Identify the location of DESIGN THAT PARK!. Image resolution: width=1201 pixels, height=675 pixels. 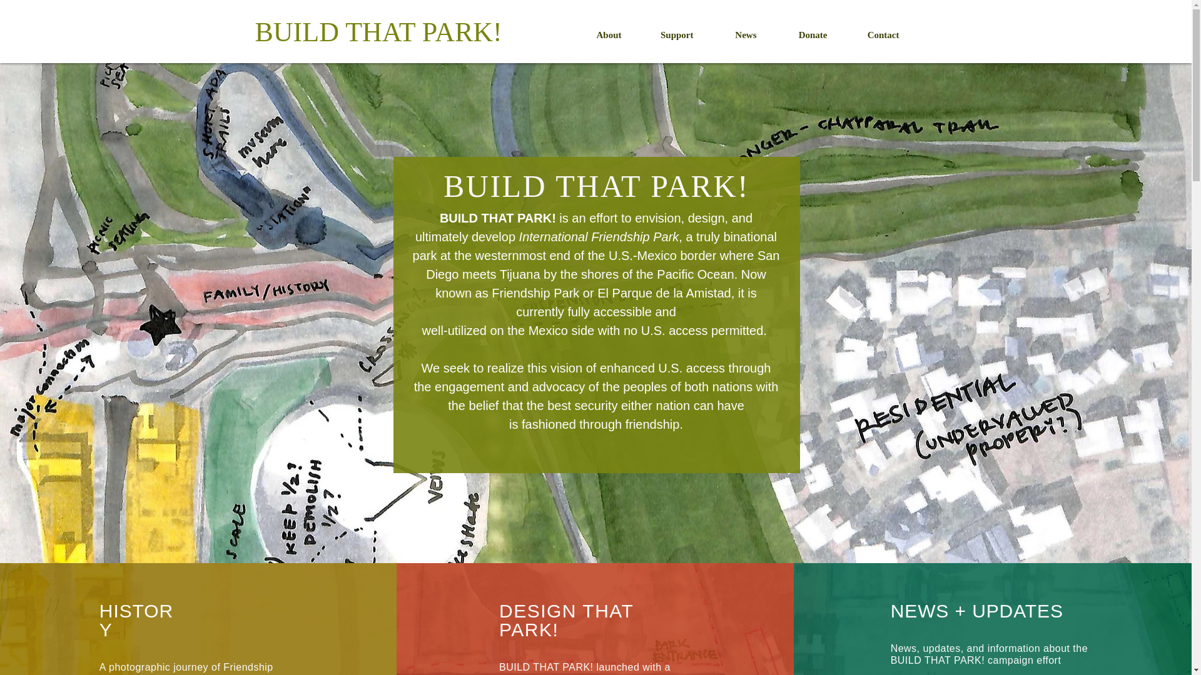
(567, 620).